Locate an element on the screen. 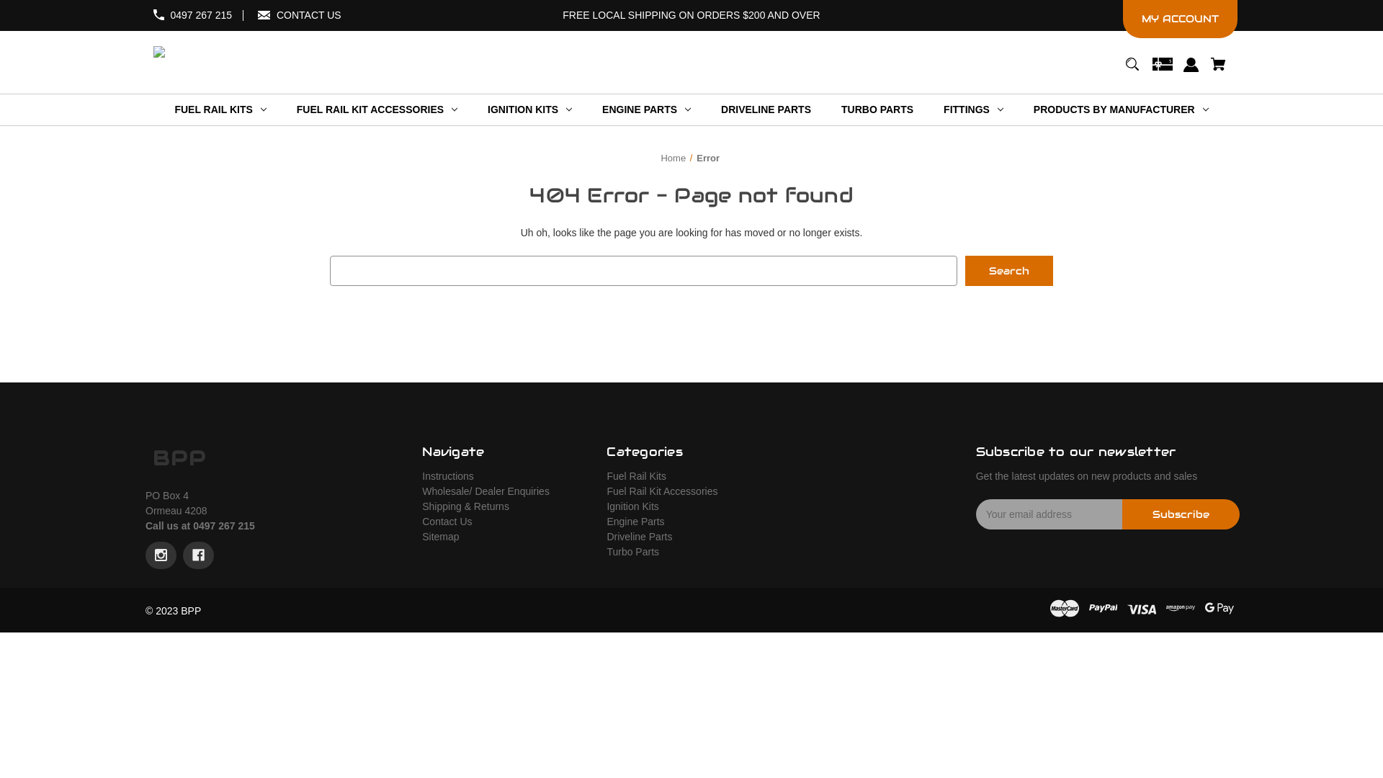 The height and width of the screenshot is (778, 1383). Error is located at coordinates (707, 158).